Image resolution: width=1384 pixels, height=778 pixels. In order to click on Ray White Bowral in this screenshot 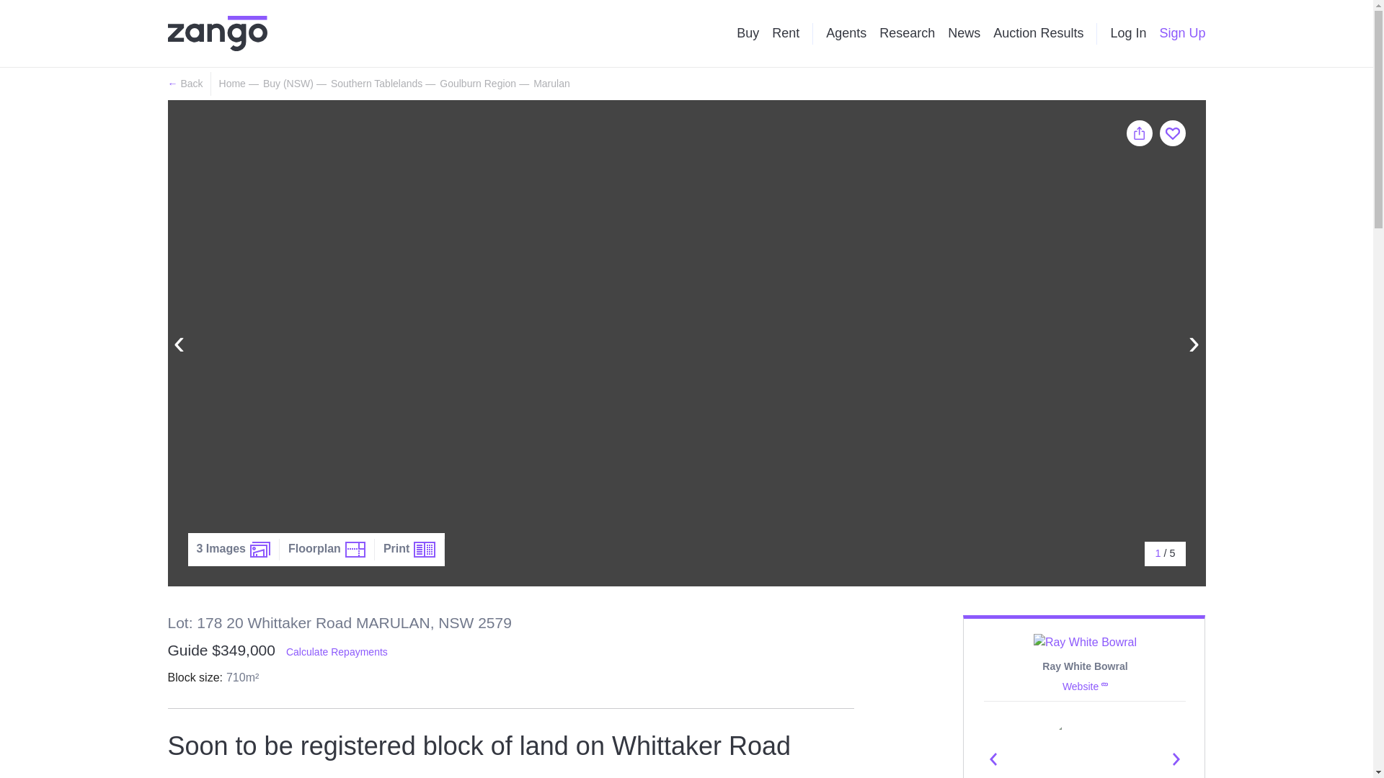, I will do `click(1084, 666)`.